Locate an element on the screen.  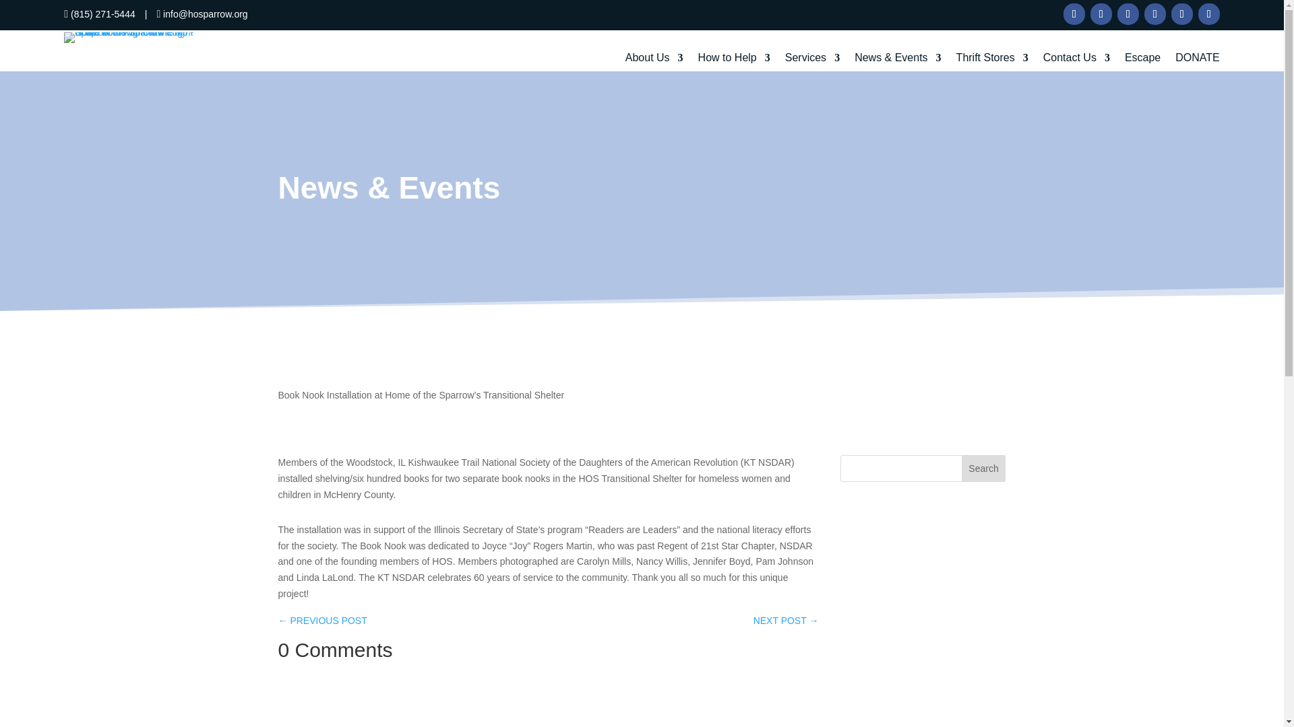
How to Help is located at coordinates (734, 59).